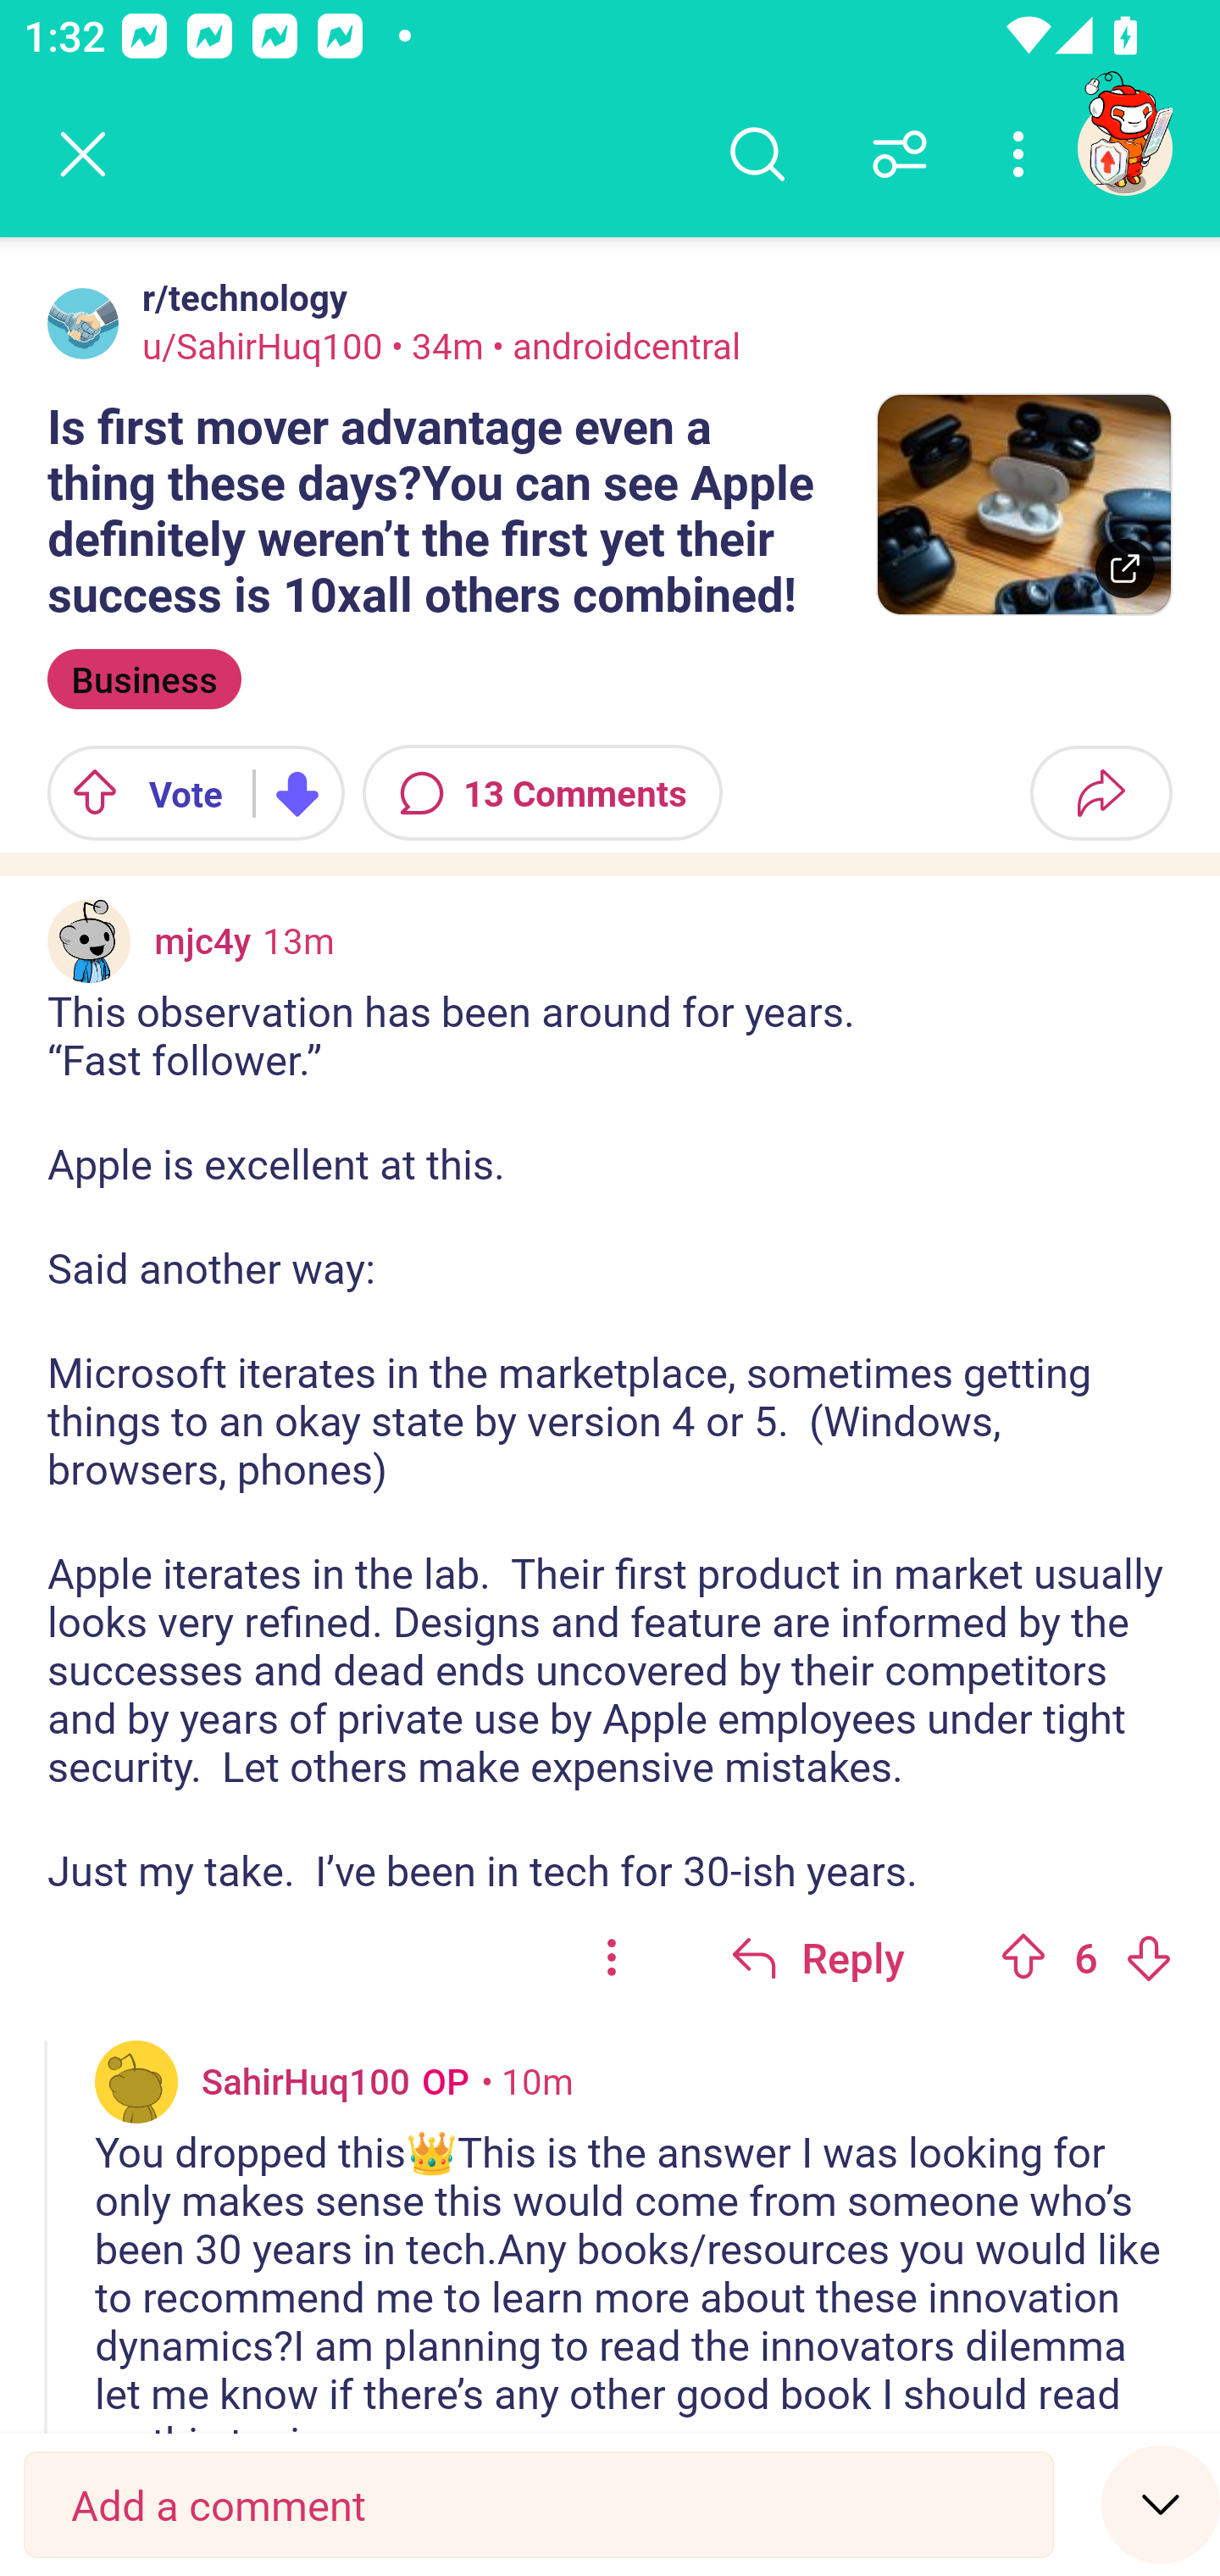  What do you see at coordinates (542, 793) in the screenshot?
I see `13 Comments` at bounding box center [542, 793].